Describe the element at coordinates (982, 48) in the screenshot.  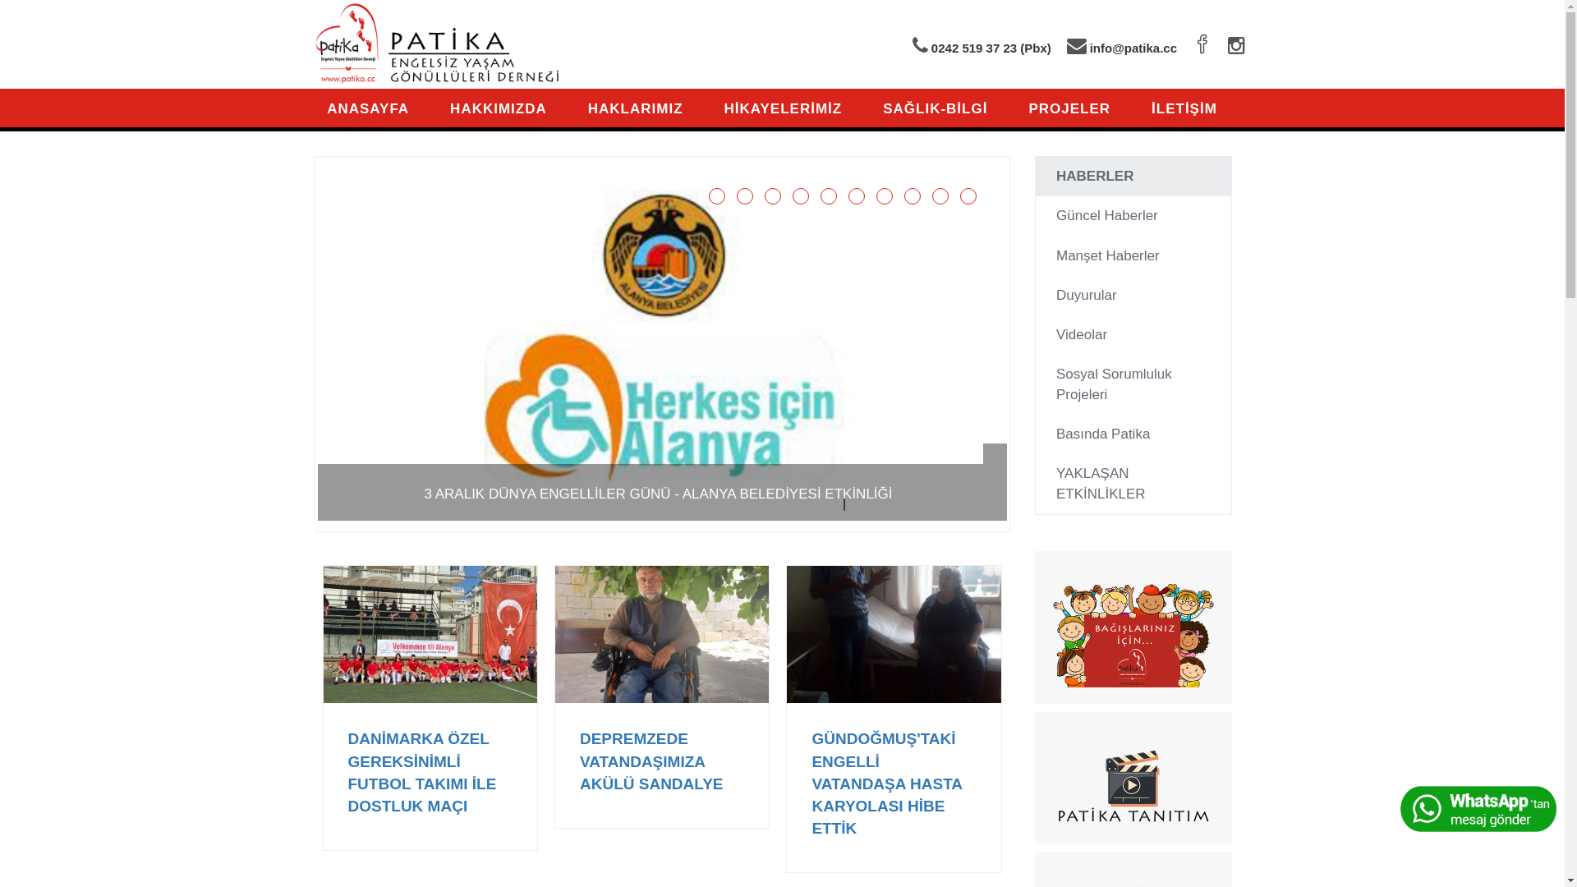
I see `0242 519 37 23 (Pbx)` at that location.